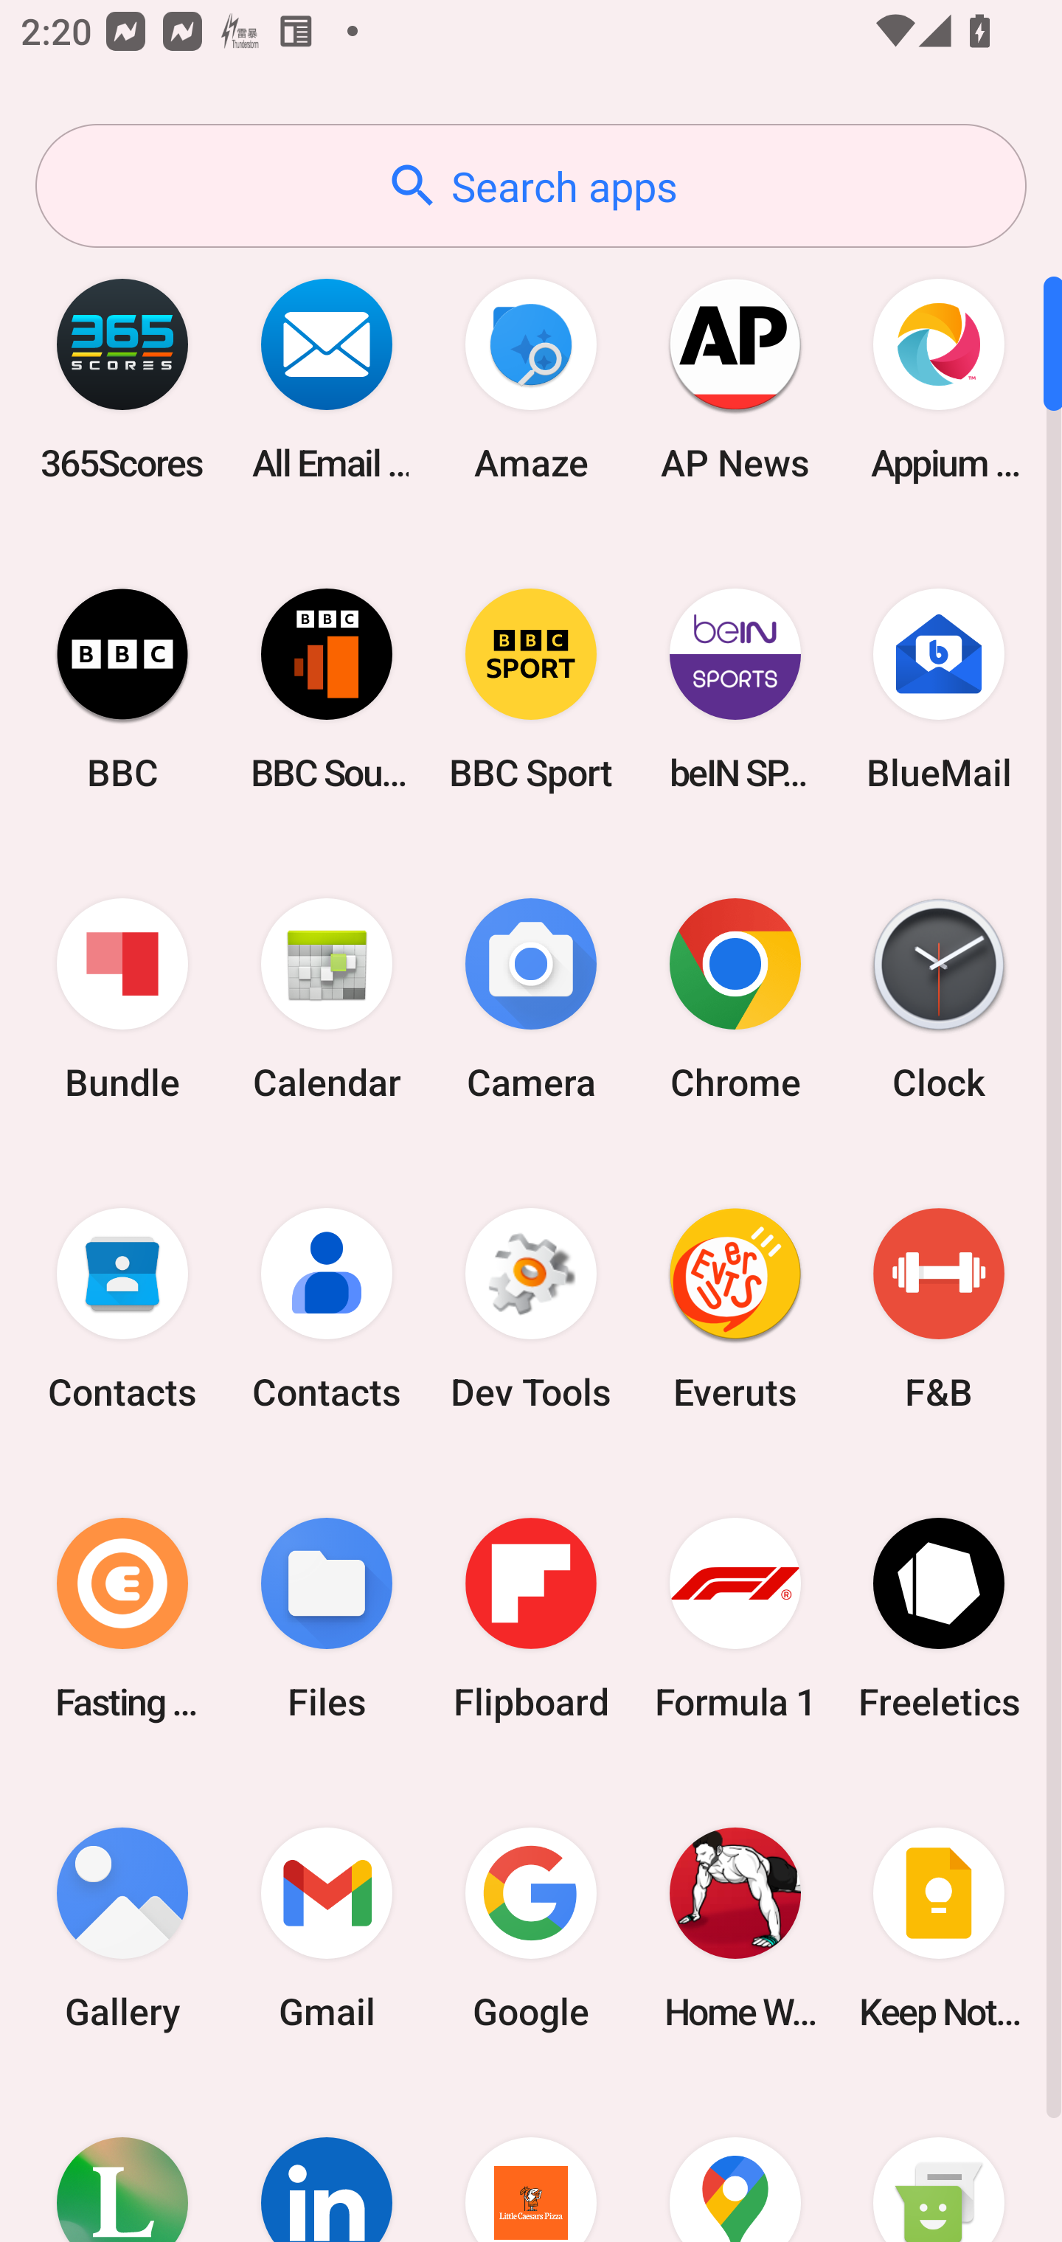 The height and width of the screenshot is (2242, 1062). What do you see at coordinates (735, 1928) in the screenshot?
I see `Home Workout` at bounding box center [735, 1928].